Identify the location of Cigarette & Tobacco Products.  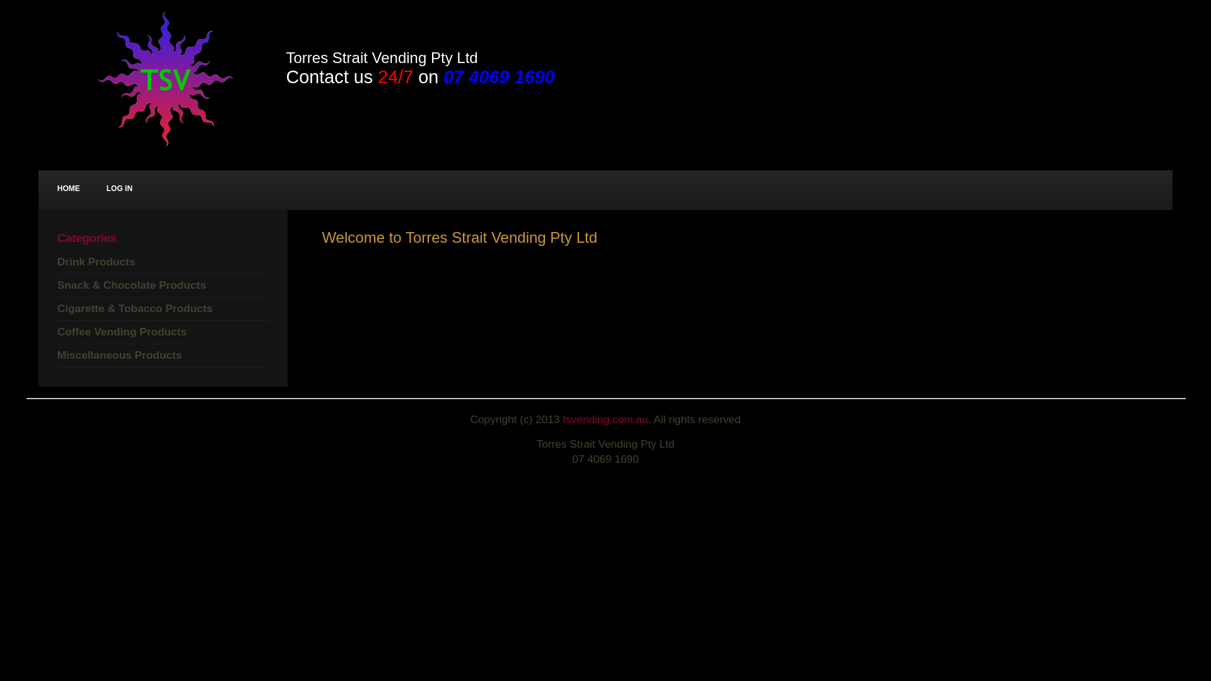
(135, 308).